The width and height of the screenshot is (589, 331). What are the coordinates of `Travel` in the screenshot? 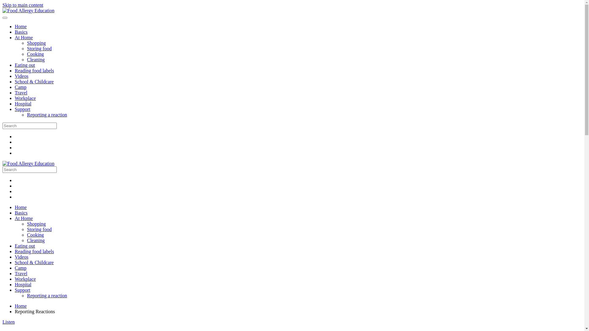 It's located at (21, 93).